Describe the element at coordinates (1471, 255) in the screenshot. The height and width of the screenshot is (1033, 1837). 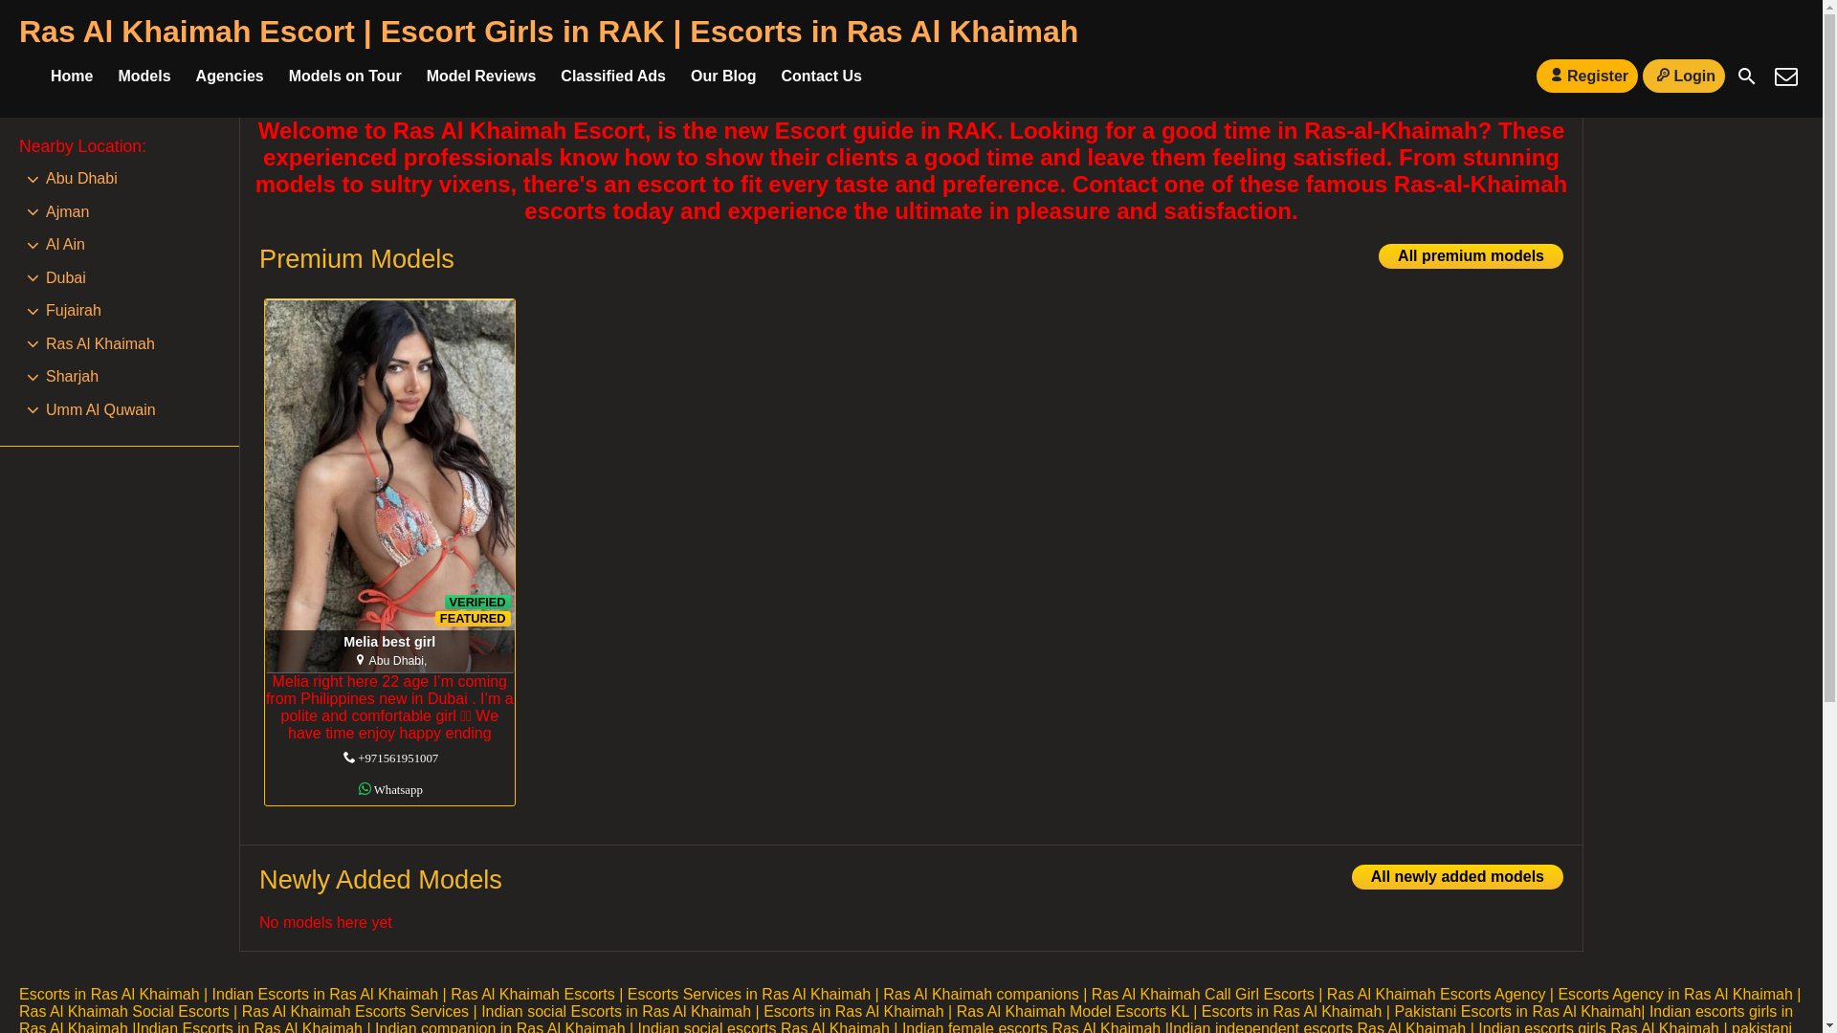
I see `Models on Tour` at that location.